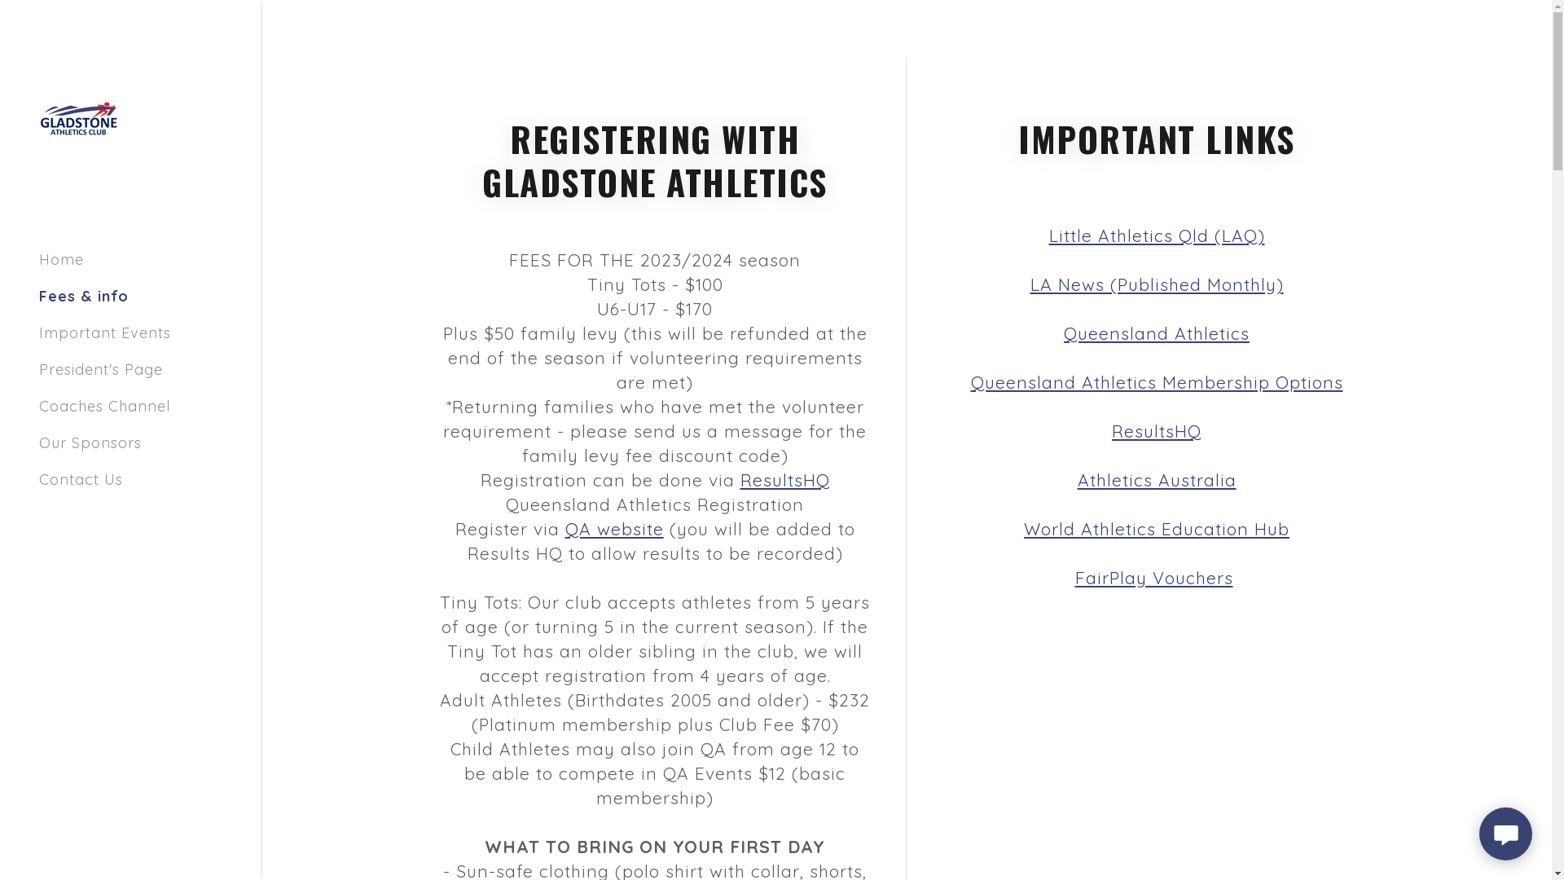 The image size is (1564, 880). I want to click on FairPlay Vouchers, so click(1154, 578).